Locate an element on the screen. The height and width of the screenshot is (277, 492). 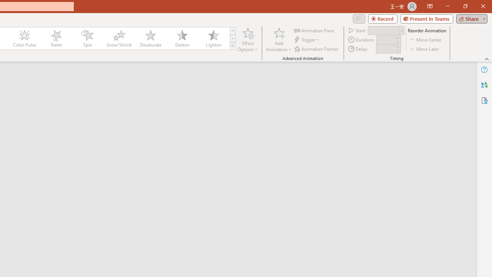
Color Pulse is located at coordinates (25, 38).